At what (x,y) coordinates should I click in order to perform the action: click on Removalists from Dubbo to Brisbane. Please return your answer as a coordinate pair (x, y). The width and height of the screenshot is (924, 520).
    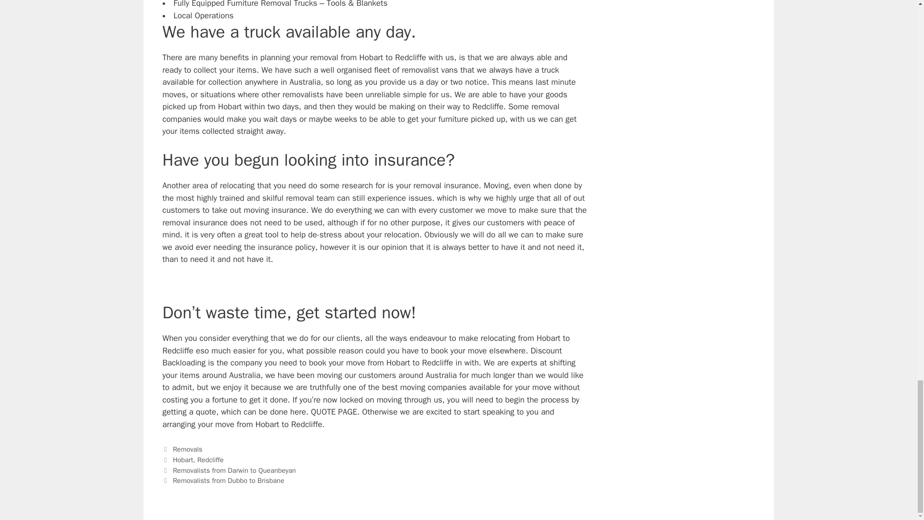
    Looking at the image, I should click on (229, 481).